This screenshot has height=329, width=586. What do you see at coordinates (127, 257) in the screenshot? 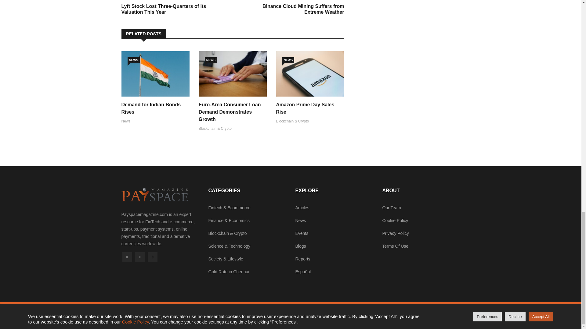
I see `Demand for Indian Bonds Rises` at bounding box center [127, 257].